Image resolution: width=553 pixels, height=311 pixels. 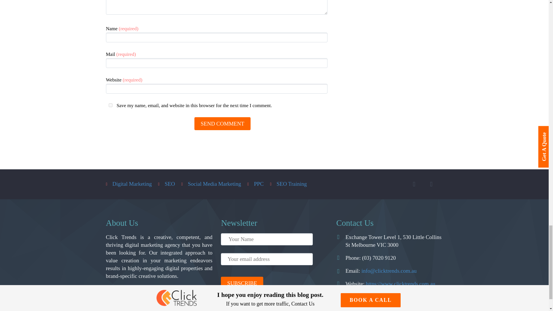 I want to click on Subscribe, so click(x=242, y=283).